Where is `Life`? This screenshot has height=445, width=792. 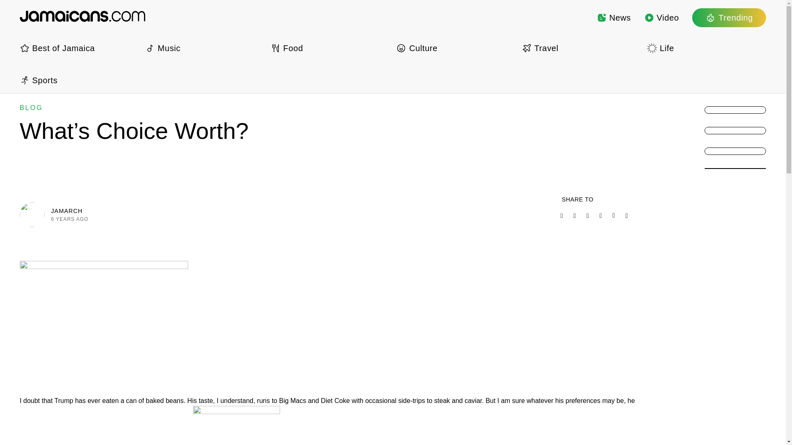
Life is located at coordinates (706, 48).